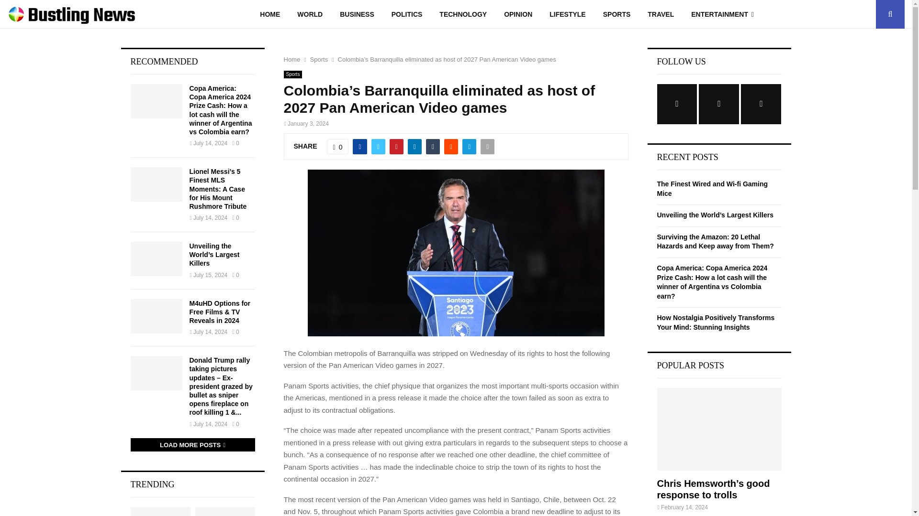 This screenshot has height=516, width=919. What do you see at coordinates (518, 14) in the screenshot?
I see `OPINION` at bounding box center [518, 14].